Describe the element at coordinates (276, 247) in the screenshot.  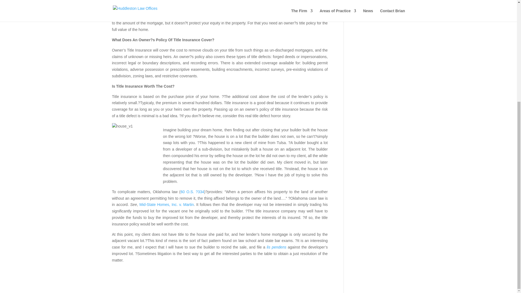
I see `lis pendens` at that location.